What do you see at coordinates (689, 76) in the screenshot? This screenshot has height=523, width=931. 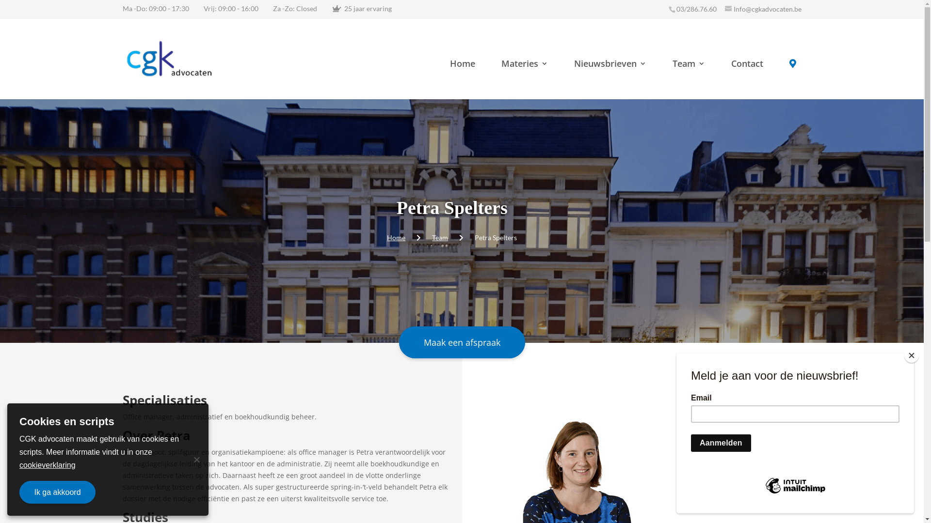 I see `Team` at bounding box center [689, 76].